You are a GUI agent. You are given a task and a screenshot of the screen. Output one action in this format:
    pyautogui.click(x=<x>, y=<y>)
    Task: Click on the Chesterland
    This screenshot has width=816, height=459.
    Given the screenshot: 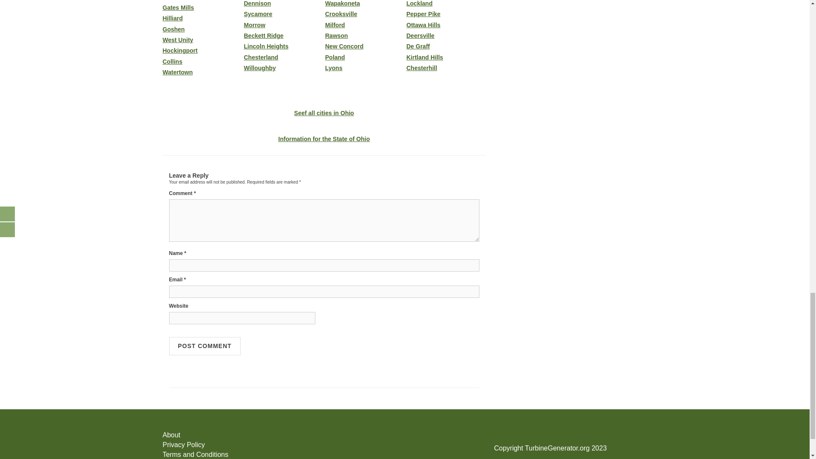 What is the action you would take?
    pyautogui.click(x=283, y=57)
    